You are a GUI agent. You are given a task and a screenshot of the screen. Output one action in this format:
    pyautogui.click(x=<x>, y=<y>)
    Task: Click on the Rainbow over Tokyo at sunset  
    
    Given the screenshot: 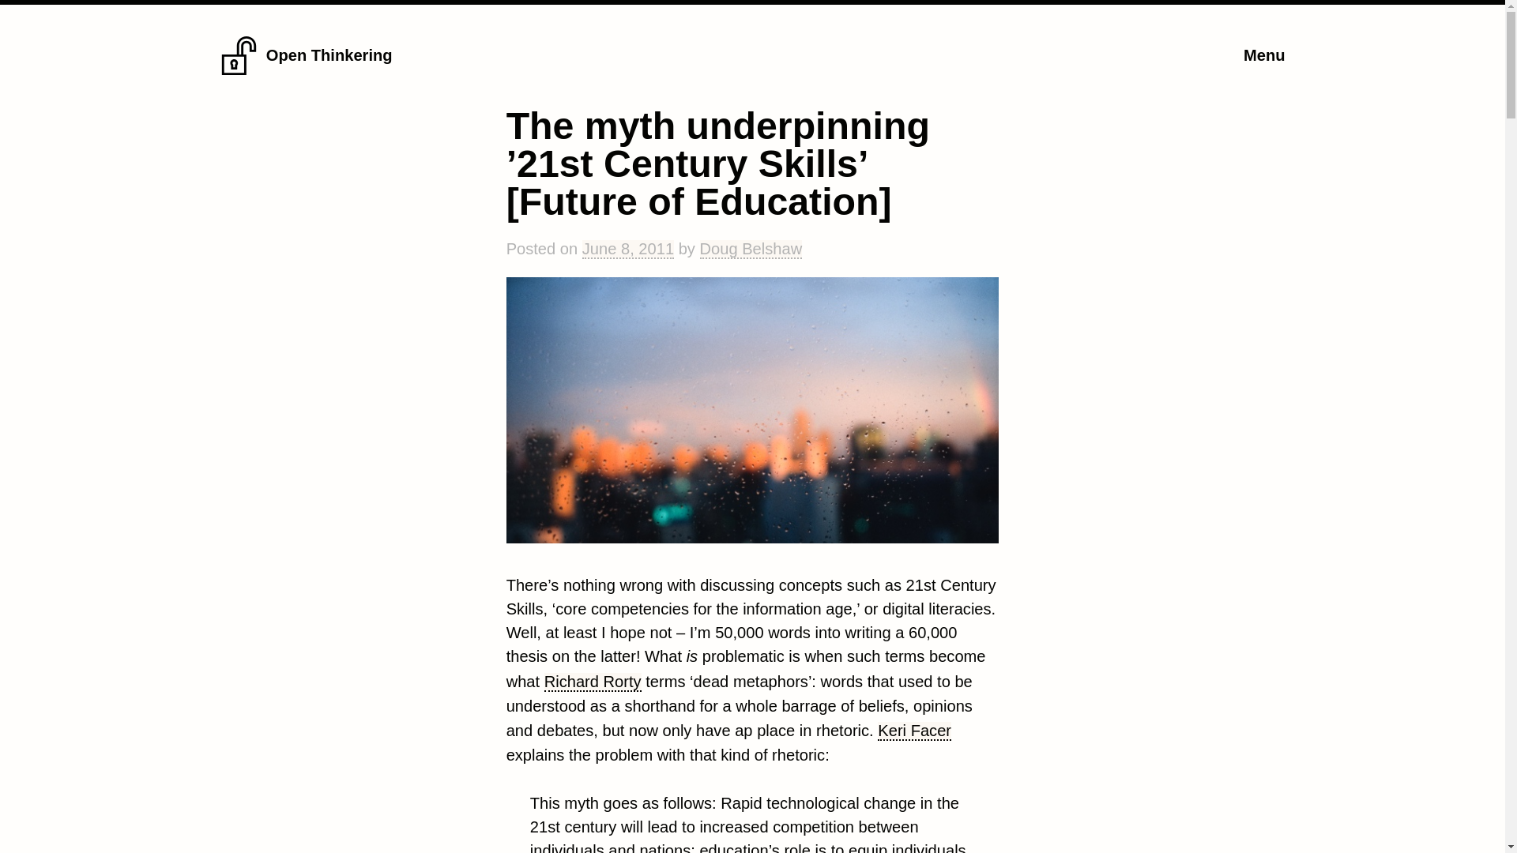 What is the action you would take?
    pyautogui.click(x=753, y=409)
    